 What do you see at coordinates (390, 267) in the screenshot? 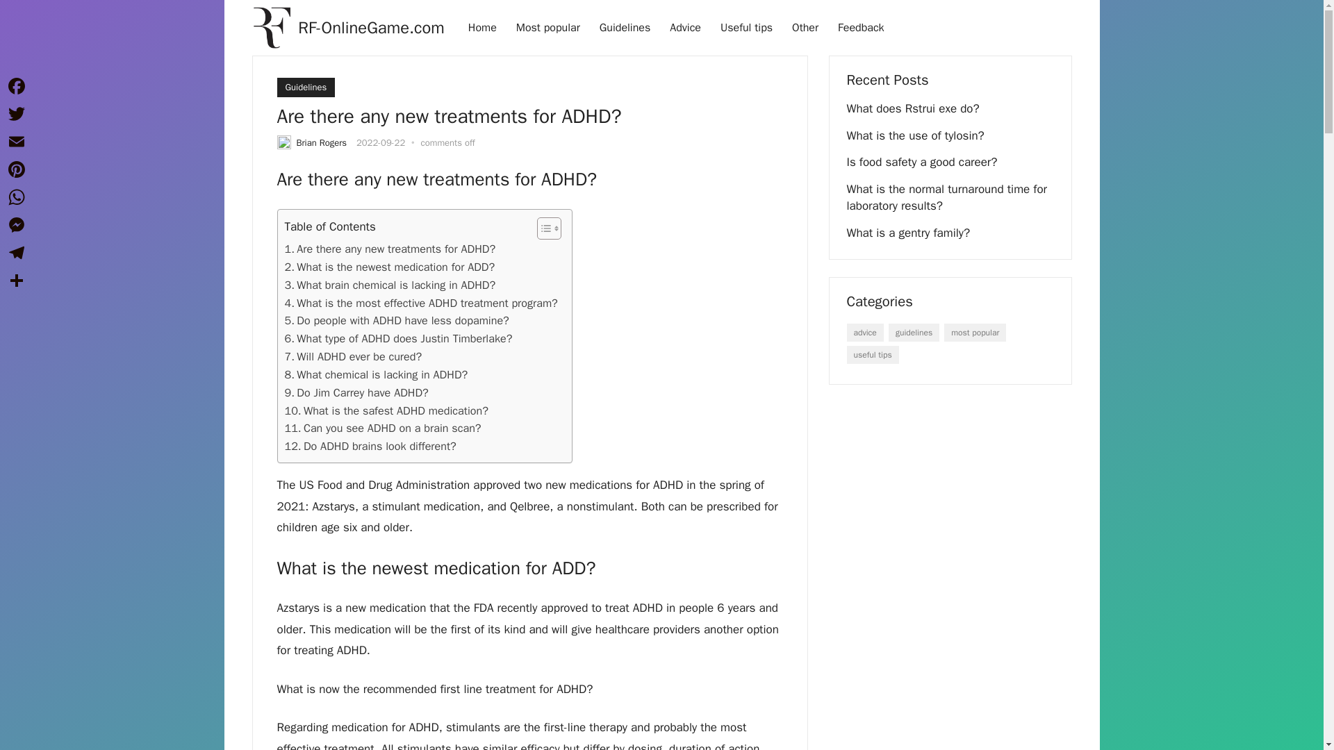
I see `What is the newest medication for ADD?` at bounding box center [390, 267].